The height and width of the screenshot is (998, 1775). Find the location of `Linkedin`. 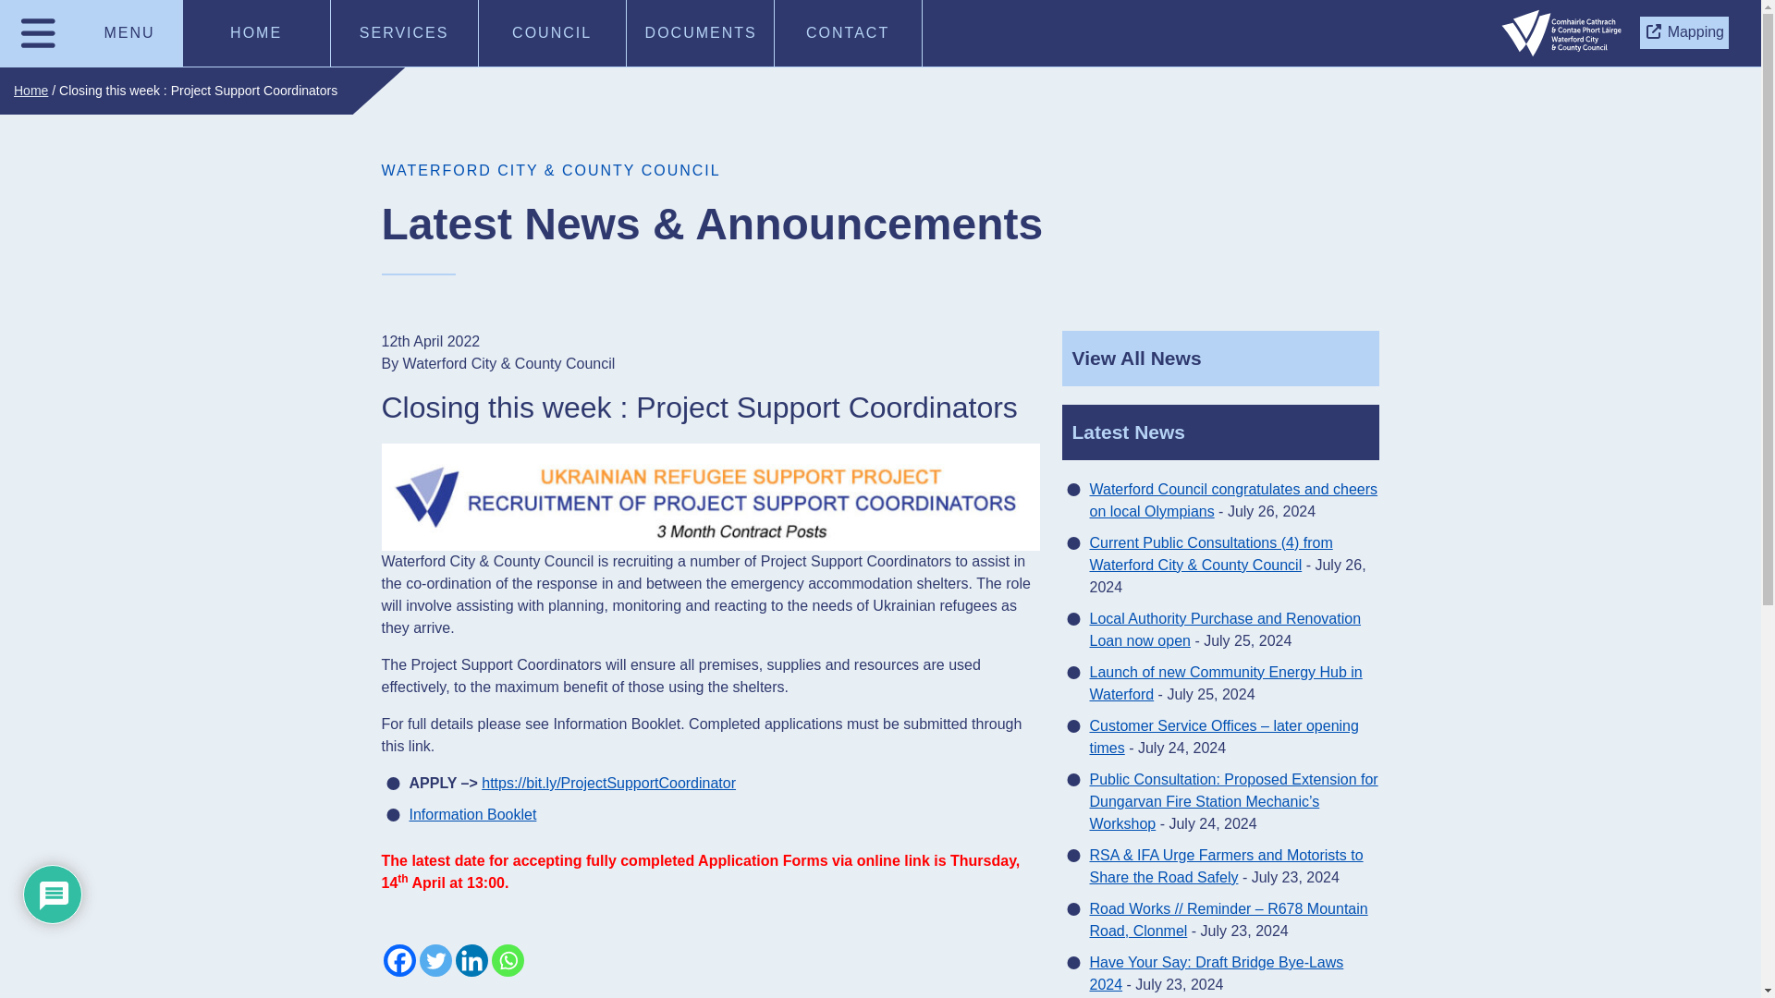

Linkedin is located at coordinates (470, 960).